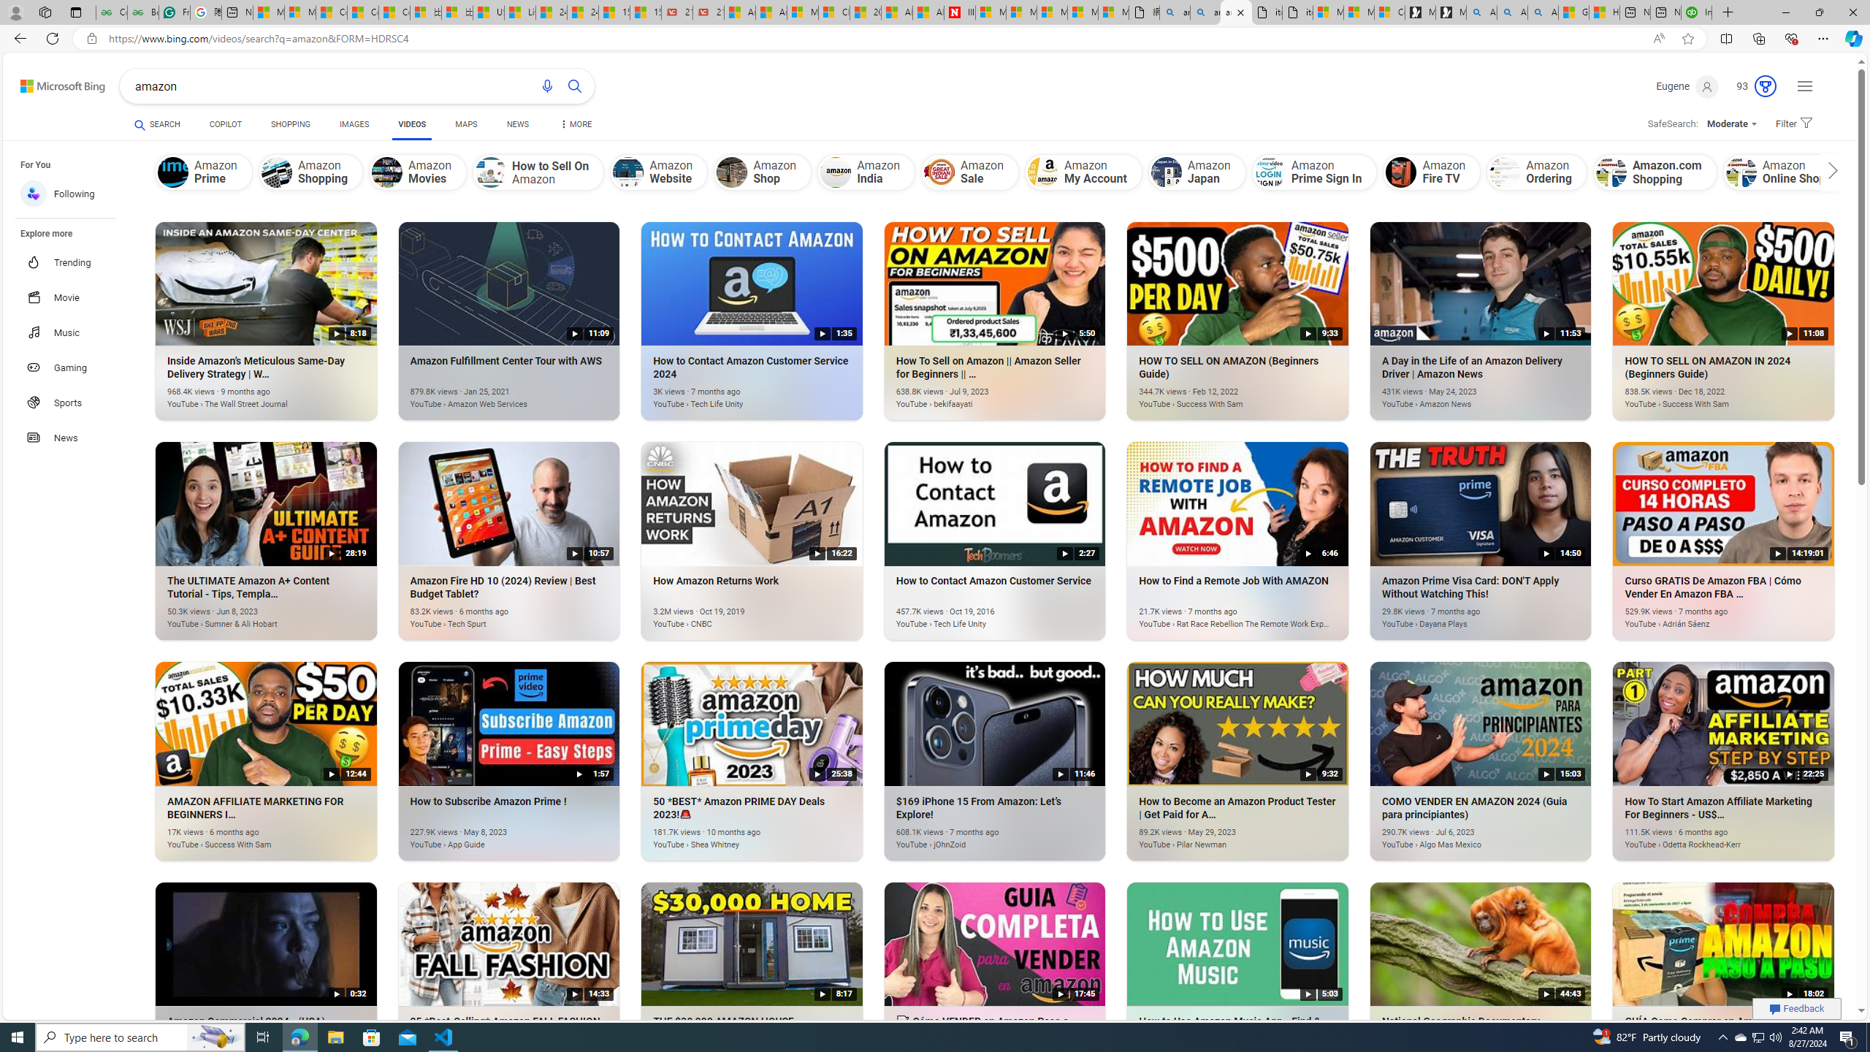  Describe the element at coordinates (143, 12) in the screenshot. I see `Best SSL Certificates Provider in India - GeeksforGeeks` at that location.